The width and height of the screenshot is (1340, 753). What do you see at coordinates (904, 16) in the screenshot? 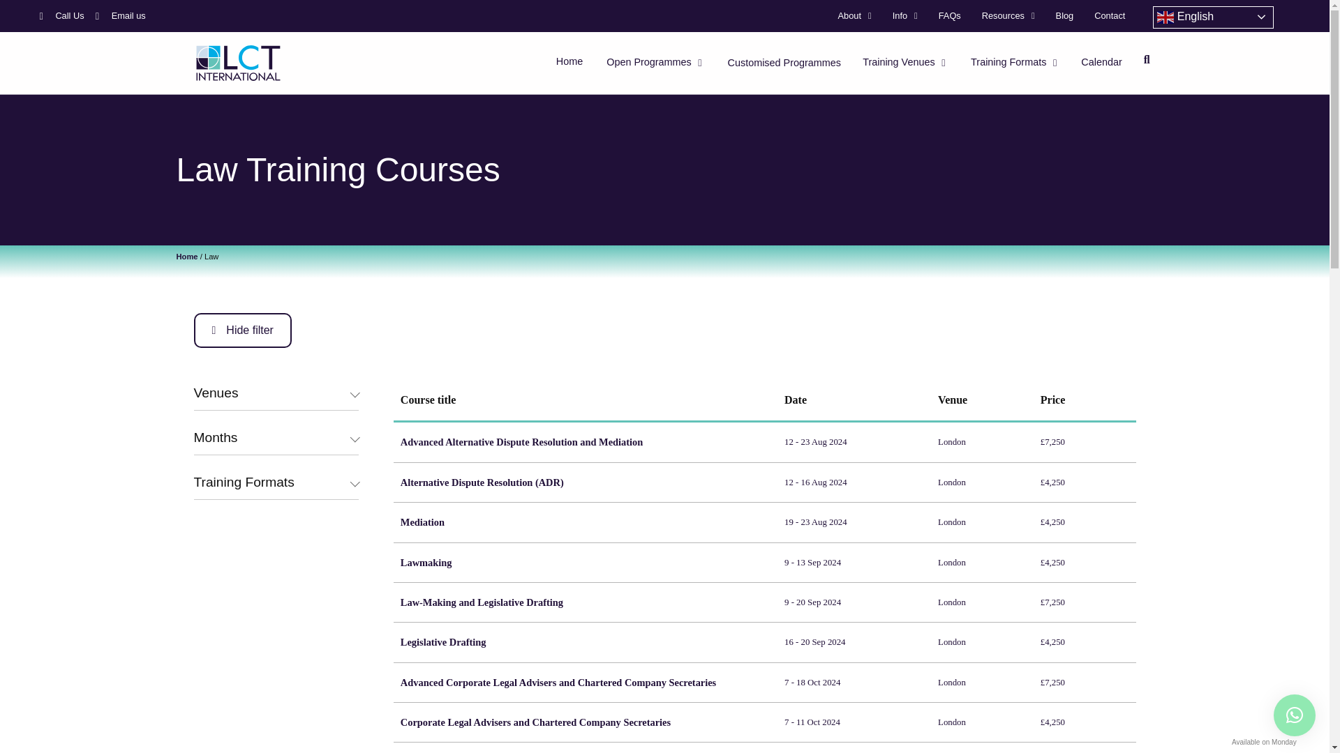
I see `Info` at bounding box center [904, 16].